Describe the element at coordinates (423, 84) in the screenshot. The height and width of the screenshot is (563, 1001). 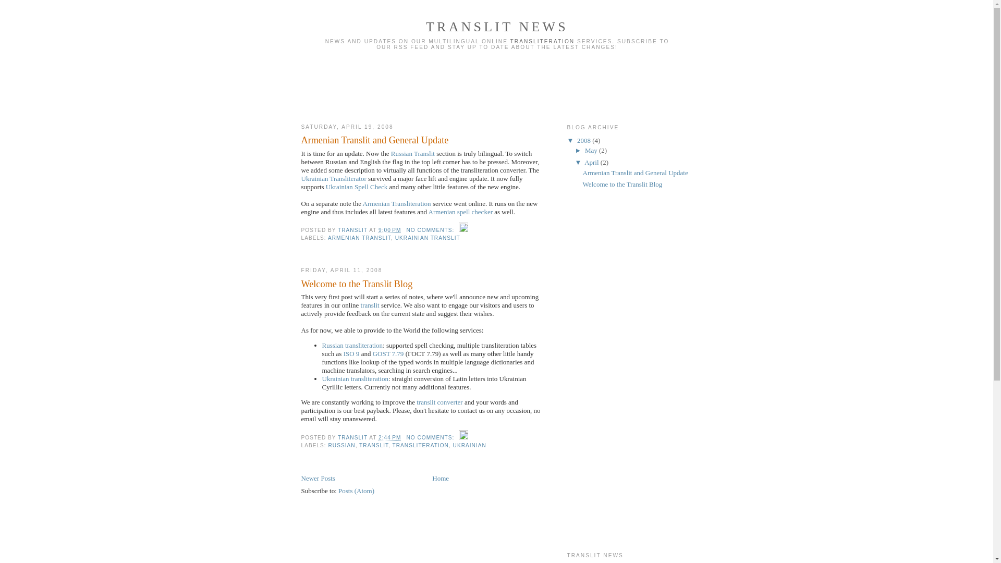
I see `Advertisement` at that location.